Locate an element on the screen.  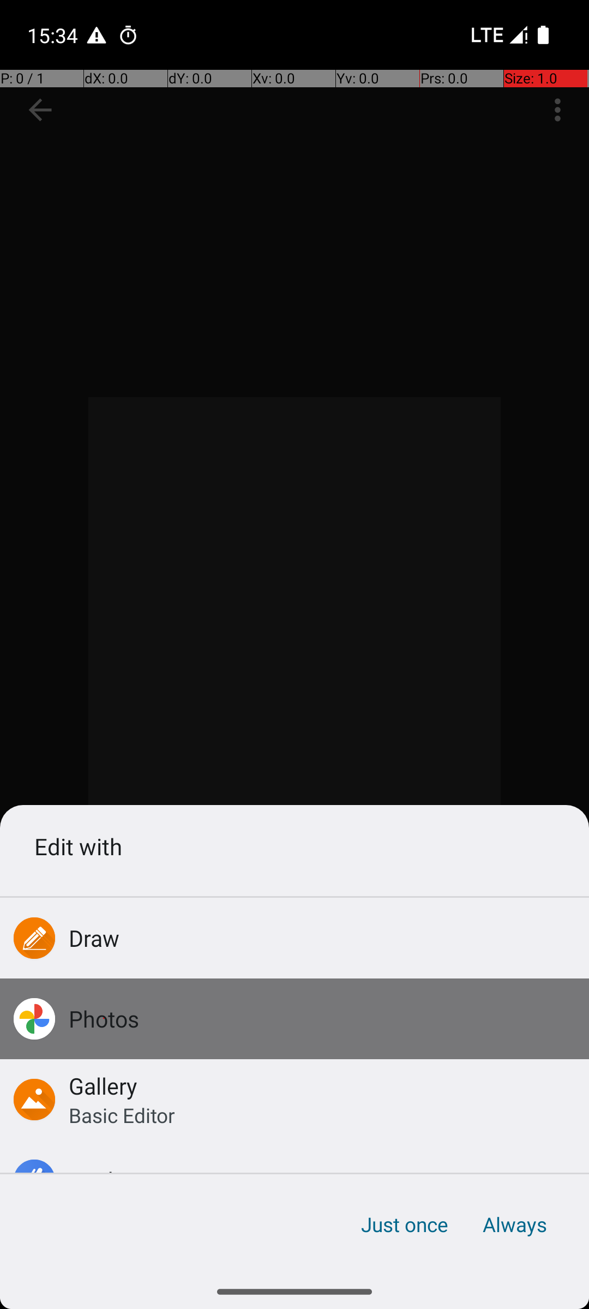
Just once is located at coordinates (405, 1224).